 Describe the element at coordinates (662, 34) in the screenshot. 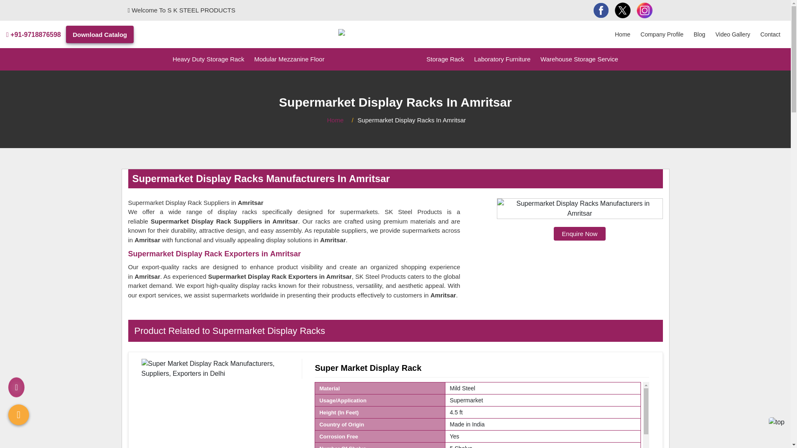

I see `Company Profile` at that location.